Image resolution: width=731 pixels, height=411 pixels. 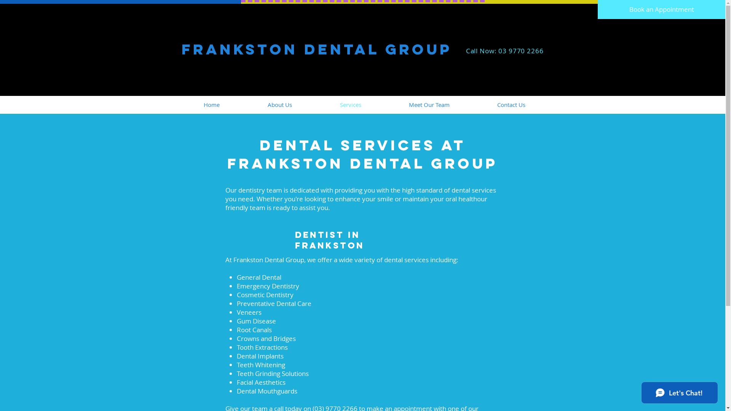 What do you see at coordinates (316, 49) in the screenshot?
I see `Frankston dental group` at bounding box center [316, 49].